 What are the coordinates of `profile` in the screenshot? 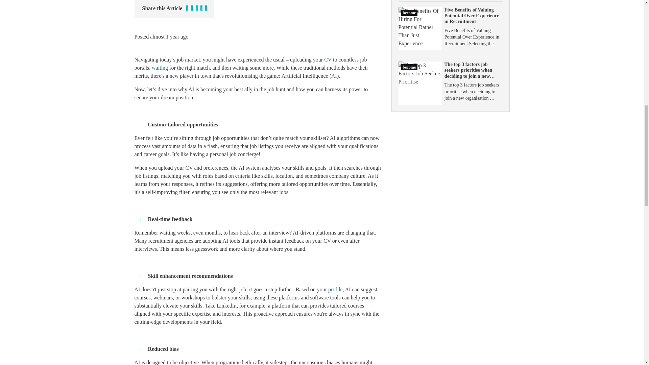 It's located at (335, 289).